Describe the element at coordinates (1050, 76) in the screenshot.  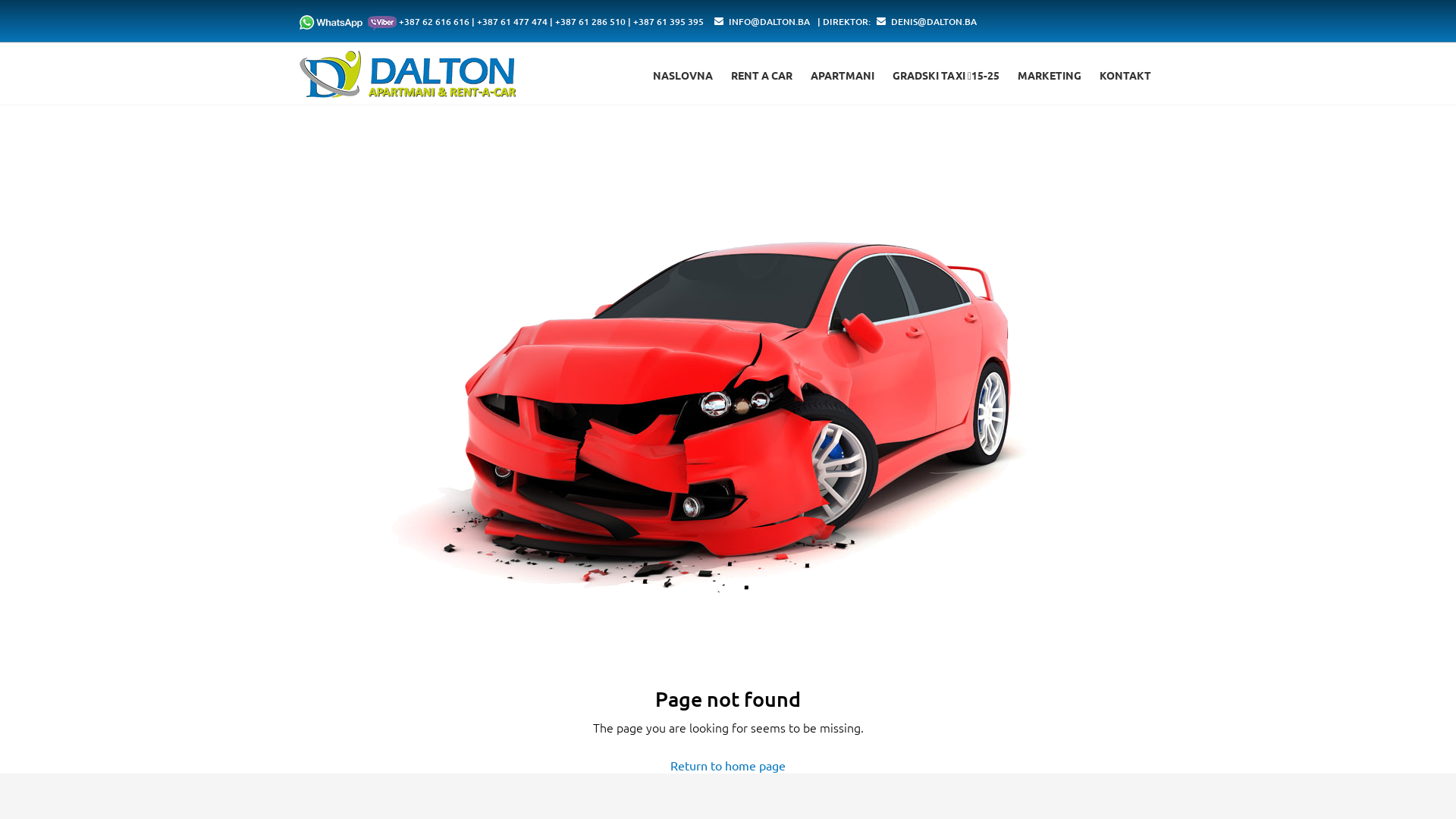
I see `MARKETING` at that location.